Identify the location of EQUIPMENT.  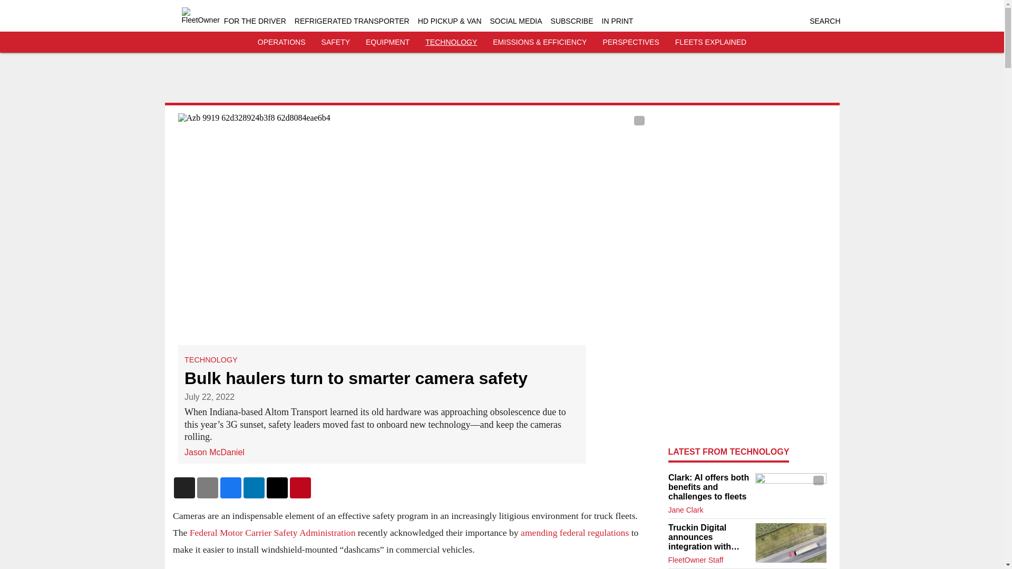
(387, 42).